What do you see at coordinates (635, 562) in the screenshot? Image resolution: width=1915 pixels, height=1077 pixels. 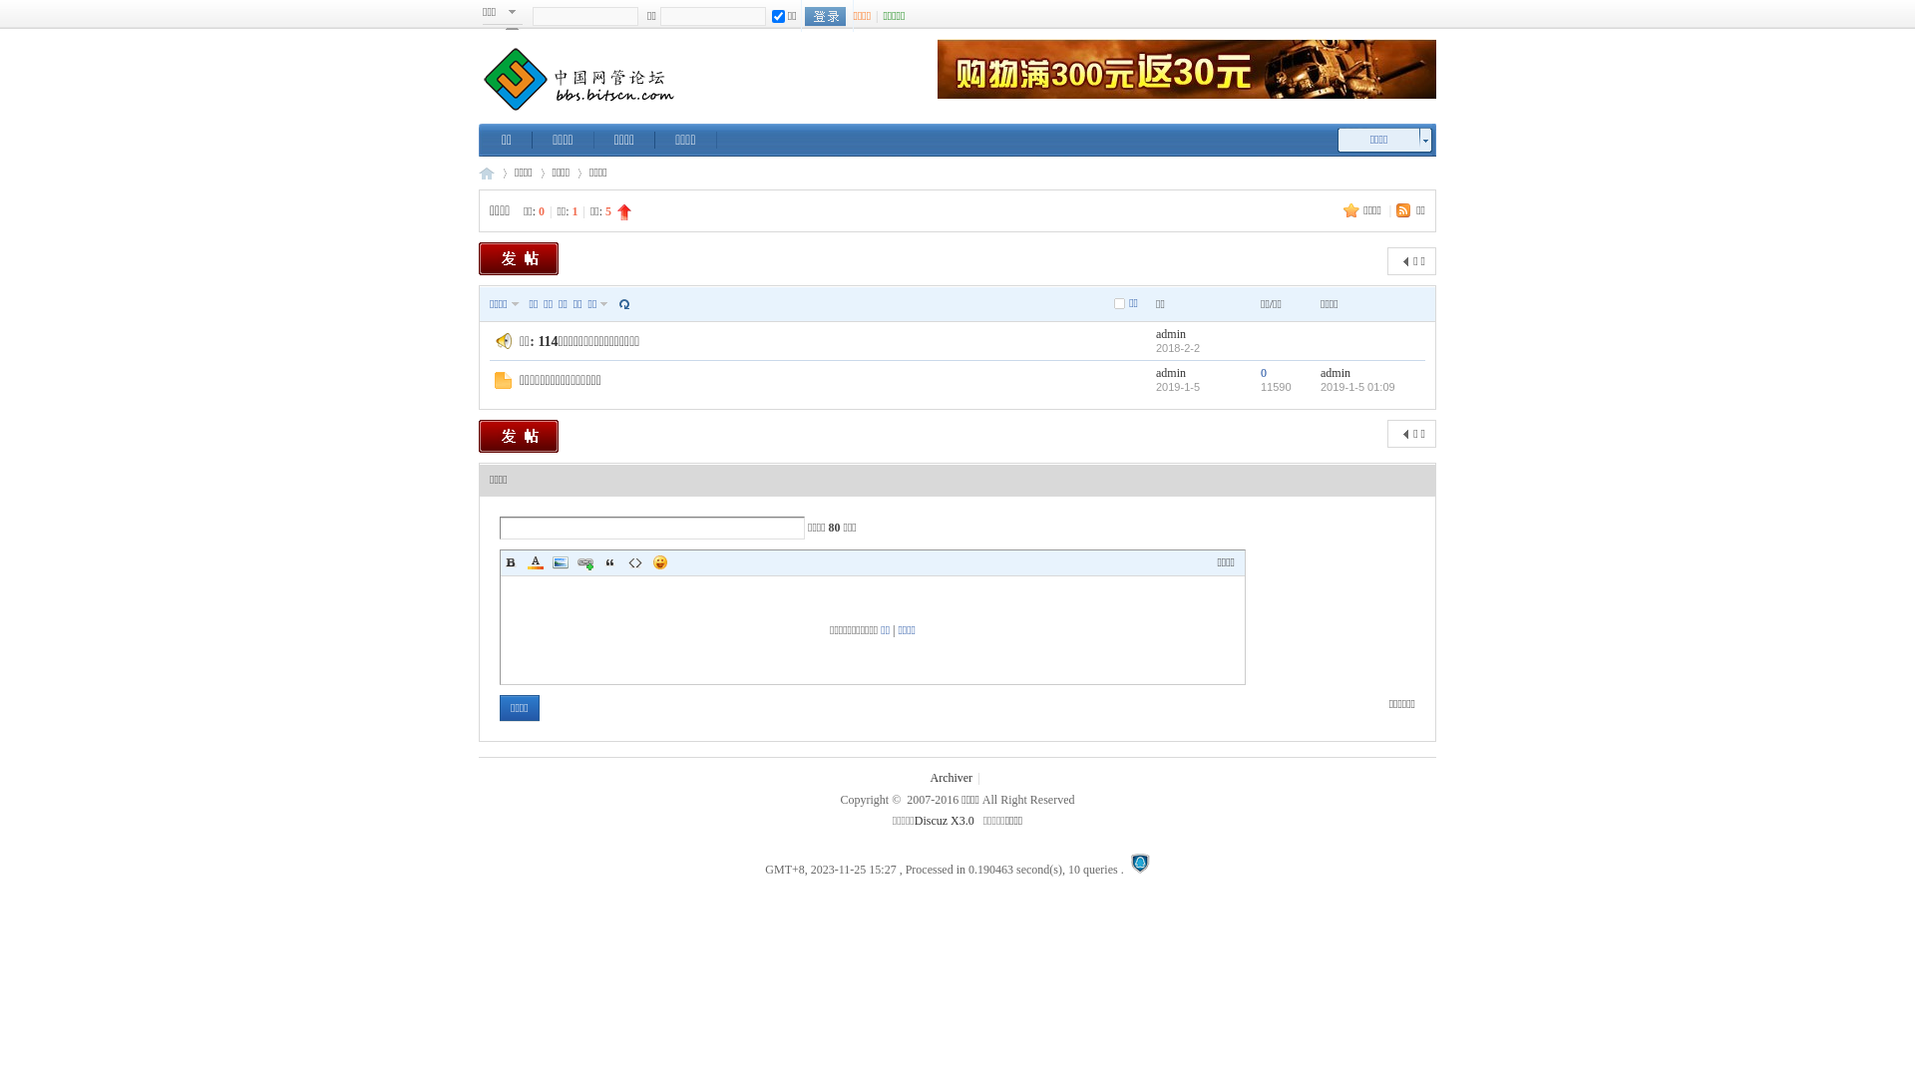 I see `Code` at bounding box center [635, 562].